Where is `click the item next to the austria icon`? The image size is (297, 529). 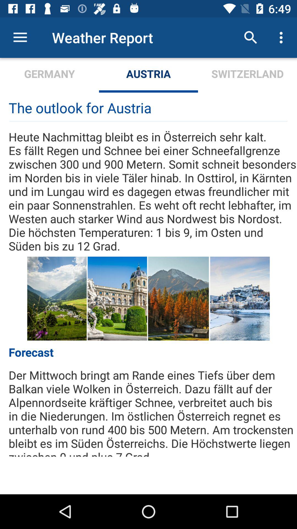
click the item next to the austria icon is located at coordinates (251, 37).